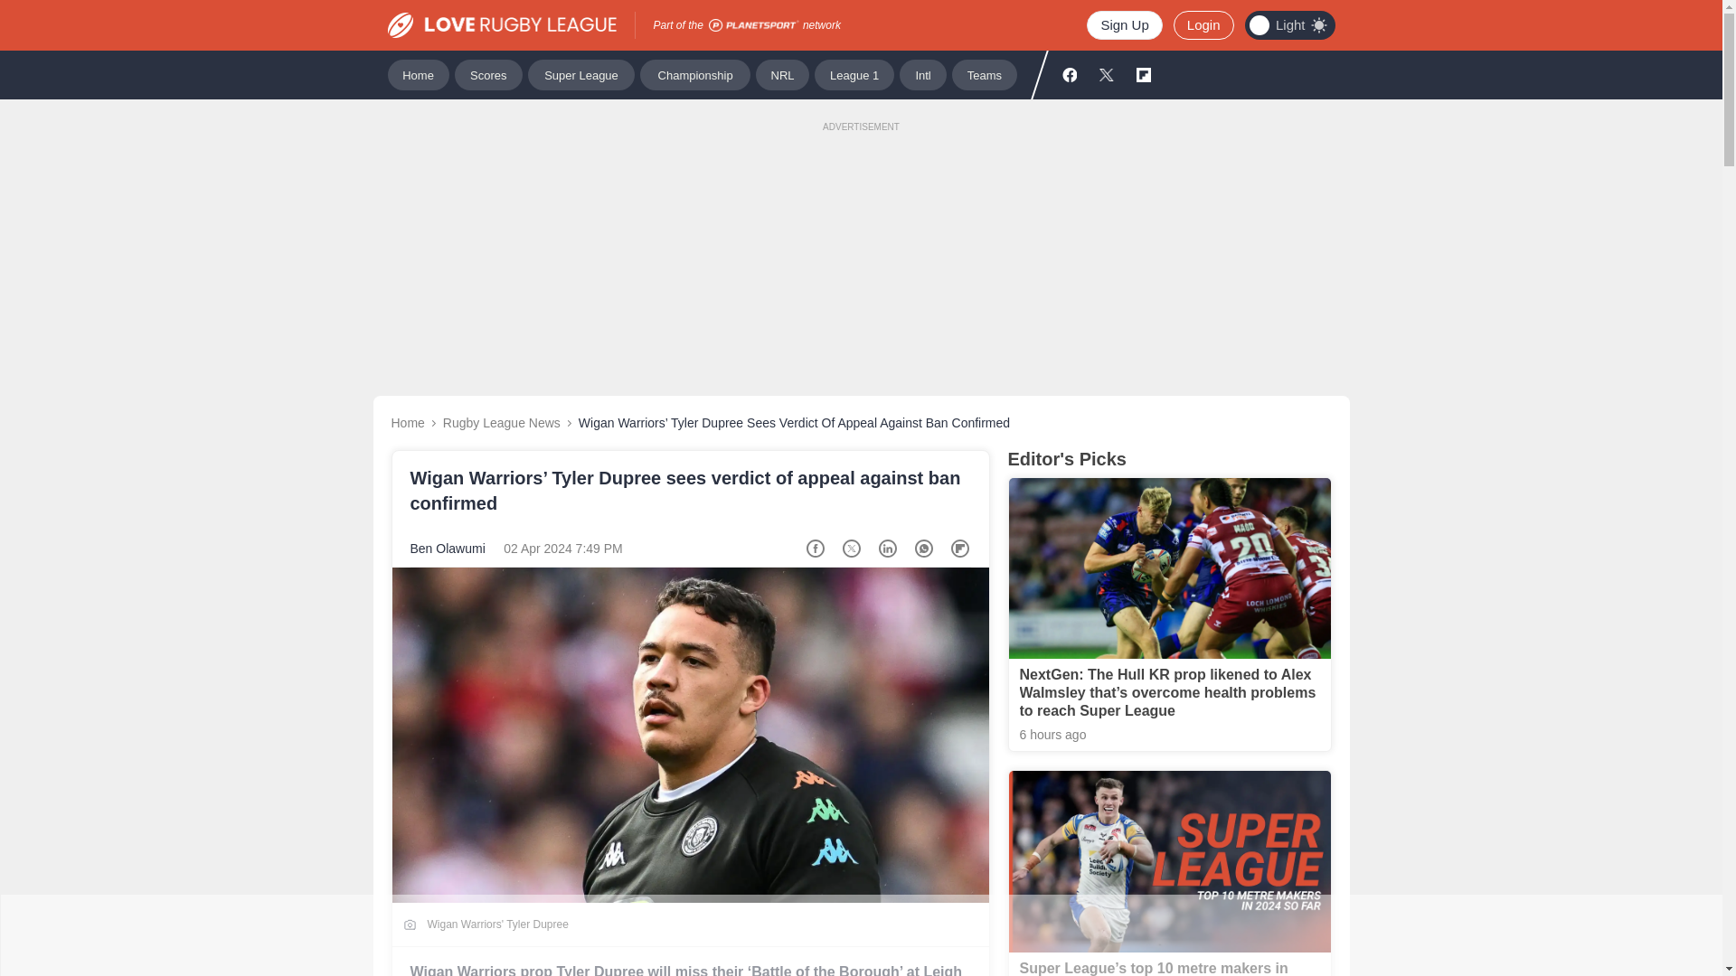 This screenshot has height=976, width=1736. What do you see at coordinates (407, 423) in the screenshot?
I see `Home` at bounding box center [407, 423].